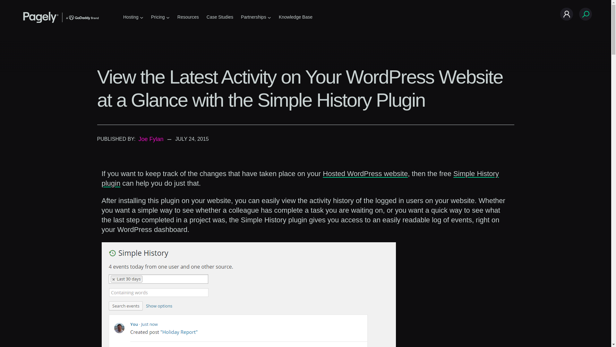 This screenshot has width=616, height=347. I want to click on Resources, so click(188, 17).